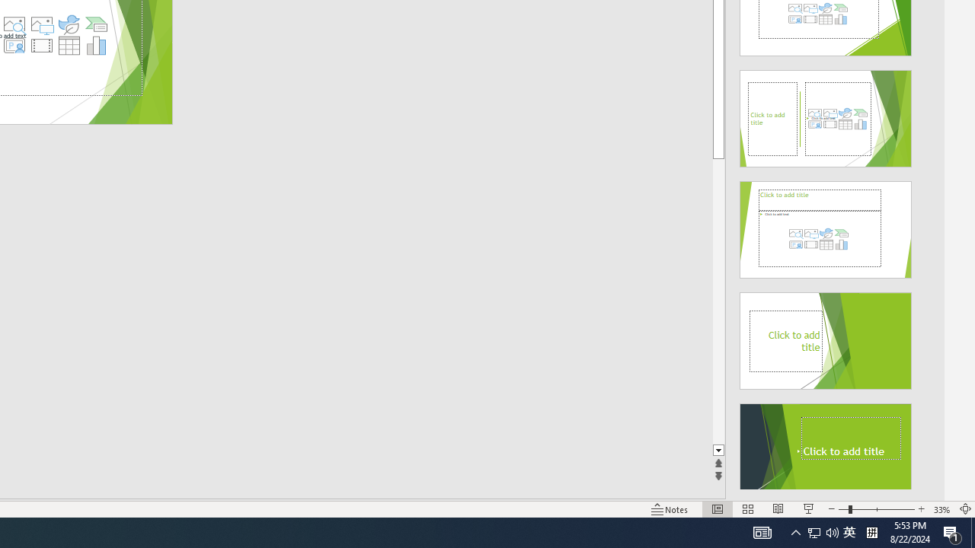  What do you see at coordinates (41, 46) in the screenshot?
I see `Insert Video` at bounding box center [41, 46].